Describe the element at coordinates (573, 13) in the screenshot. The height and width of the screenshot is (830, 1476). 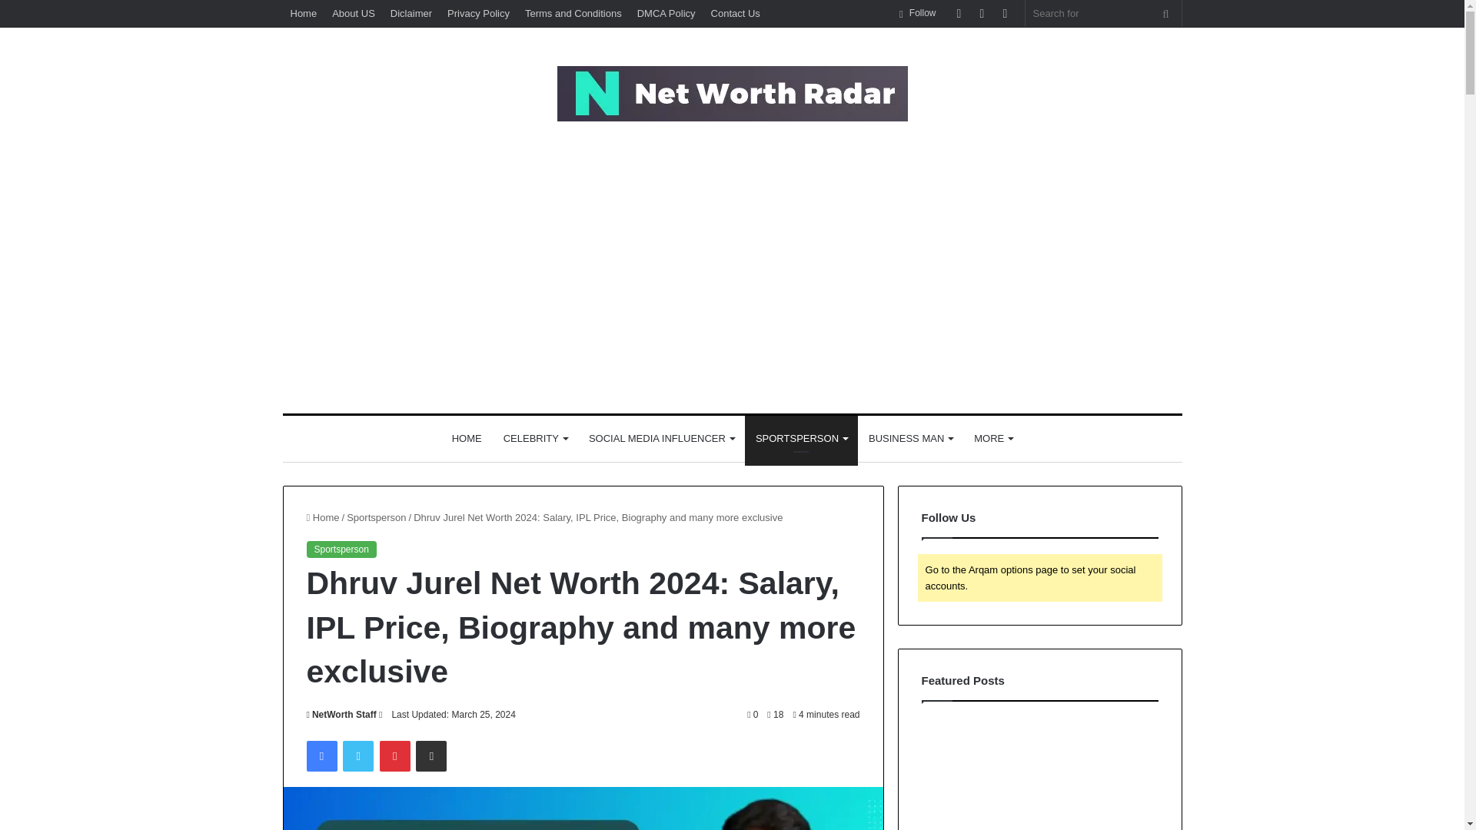
I see `Terms and Conditions` at that location.